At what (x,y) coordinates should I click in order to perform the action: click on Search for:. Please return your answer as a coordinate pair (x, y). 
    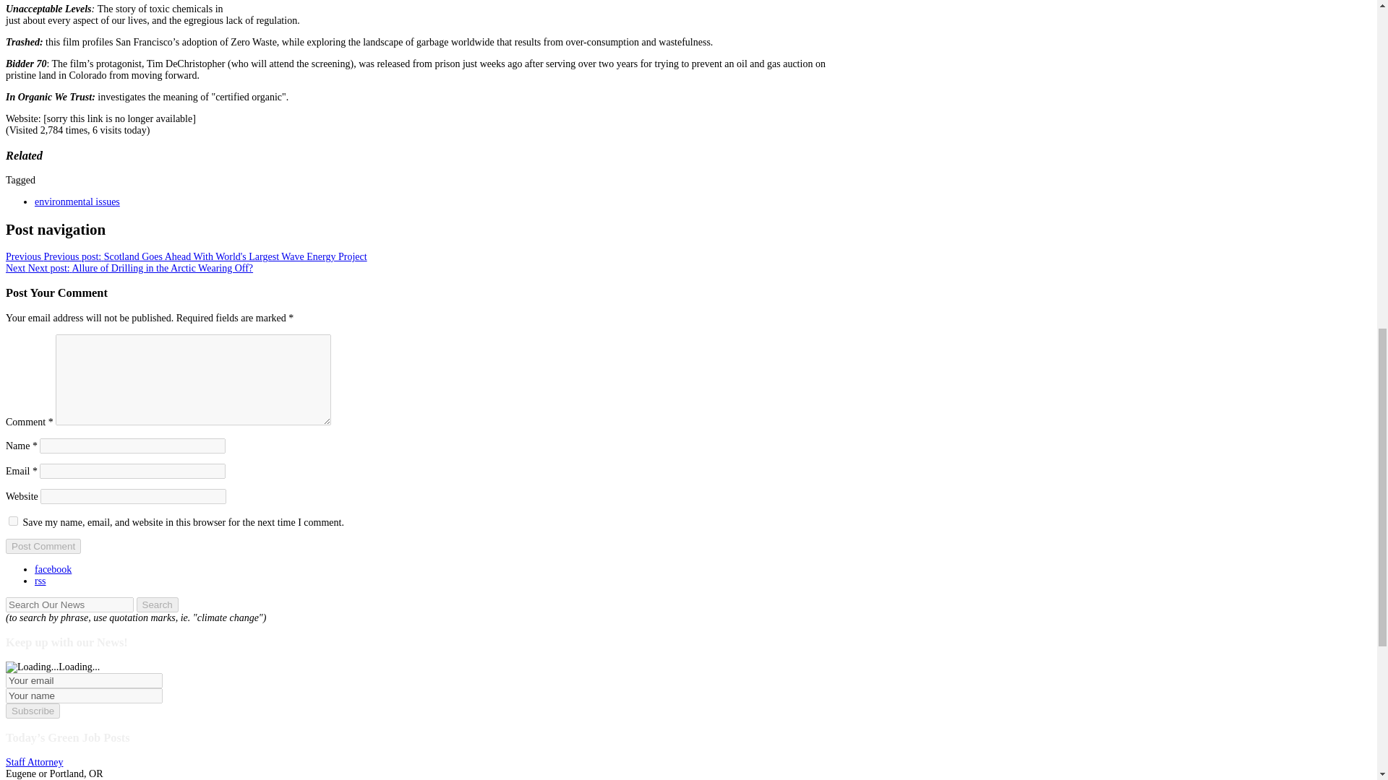
    Looking at the image, I should click on (69, 604).